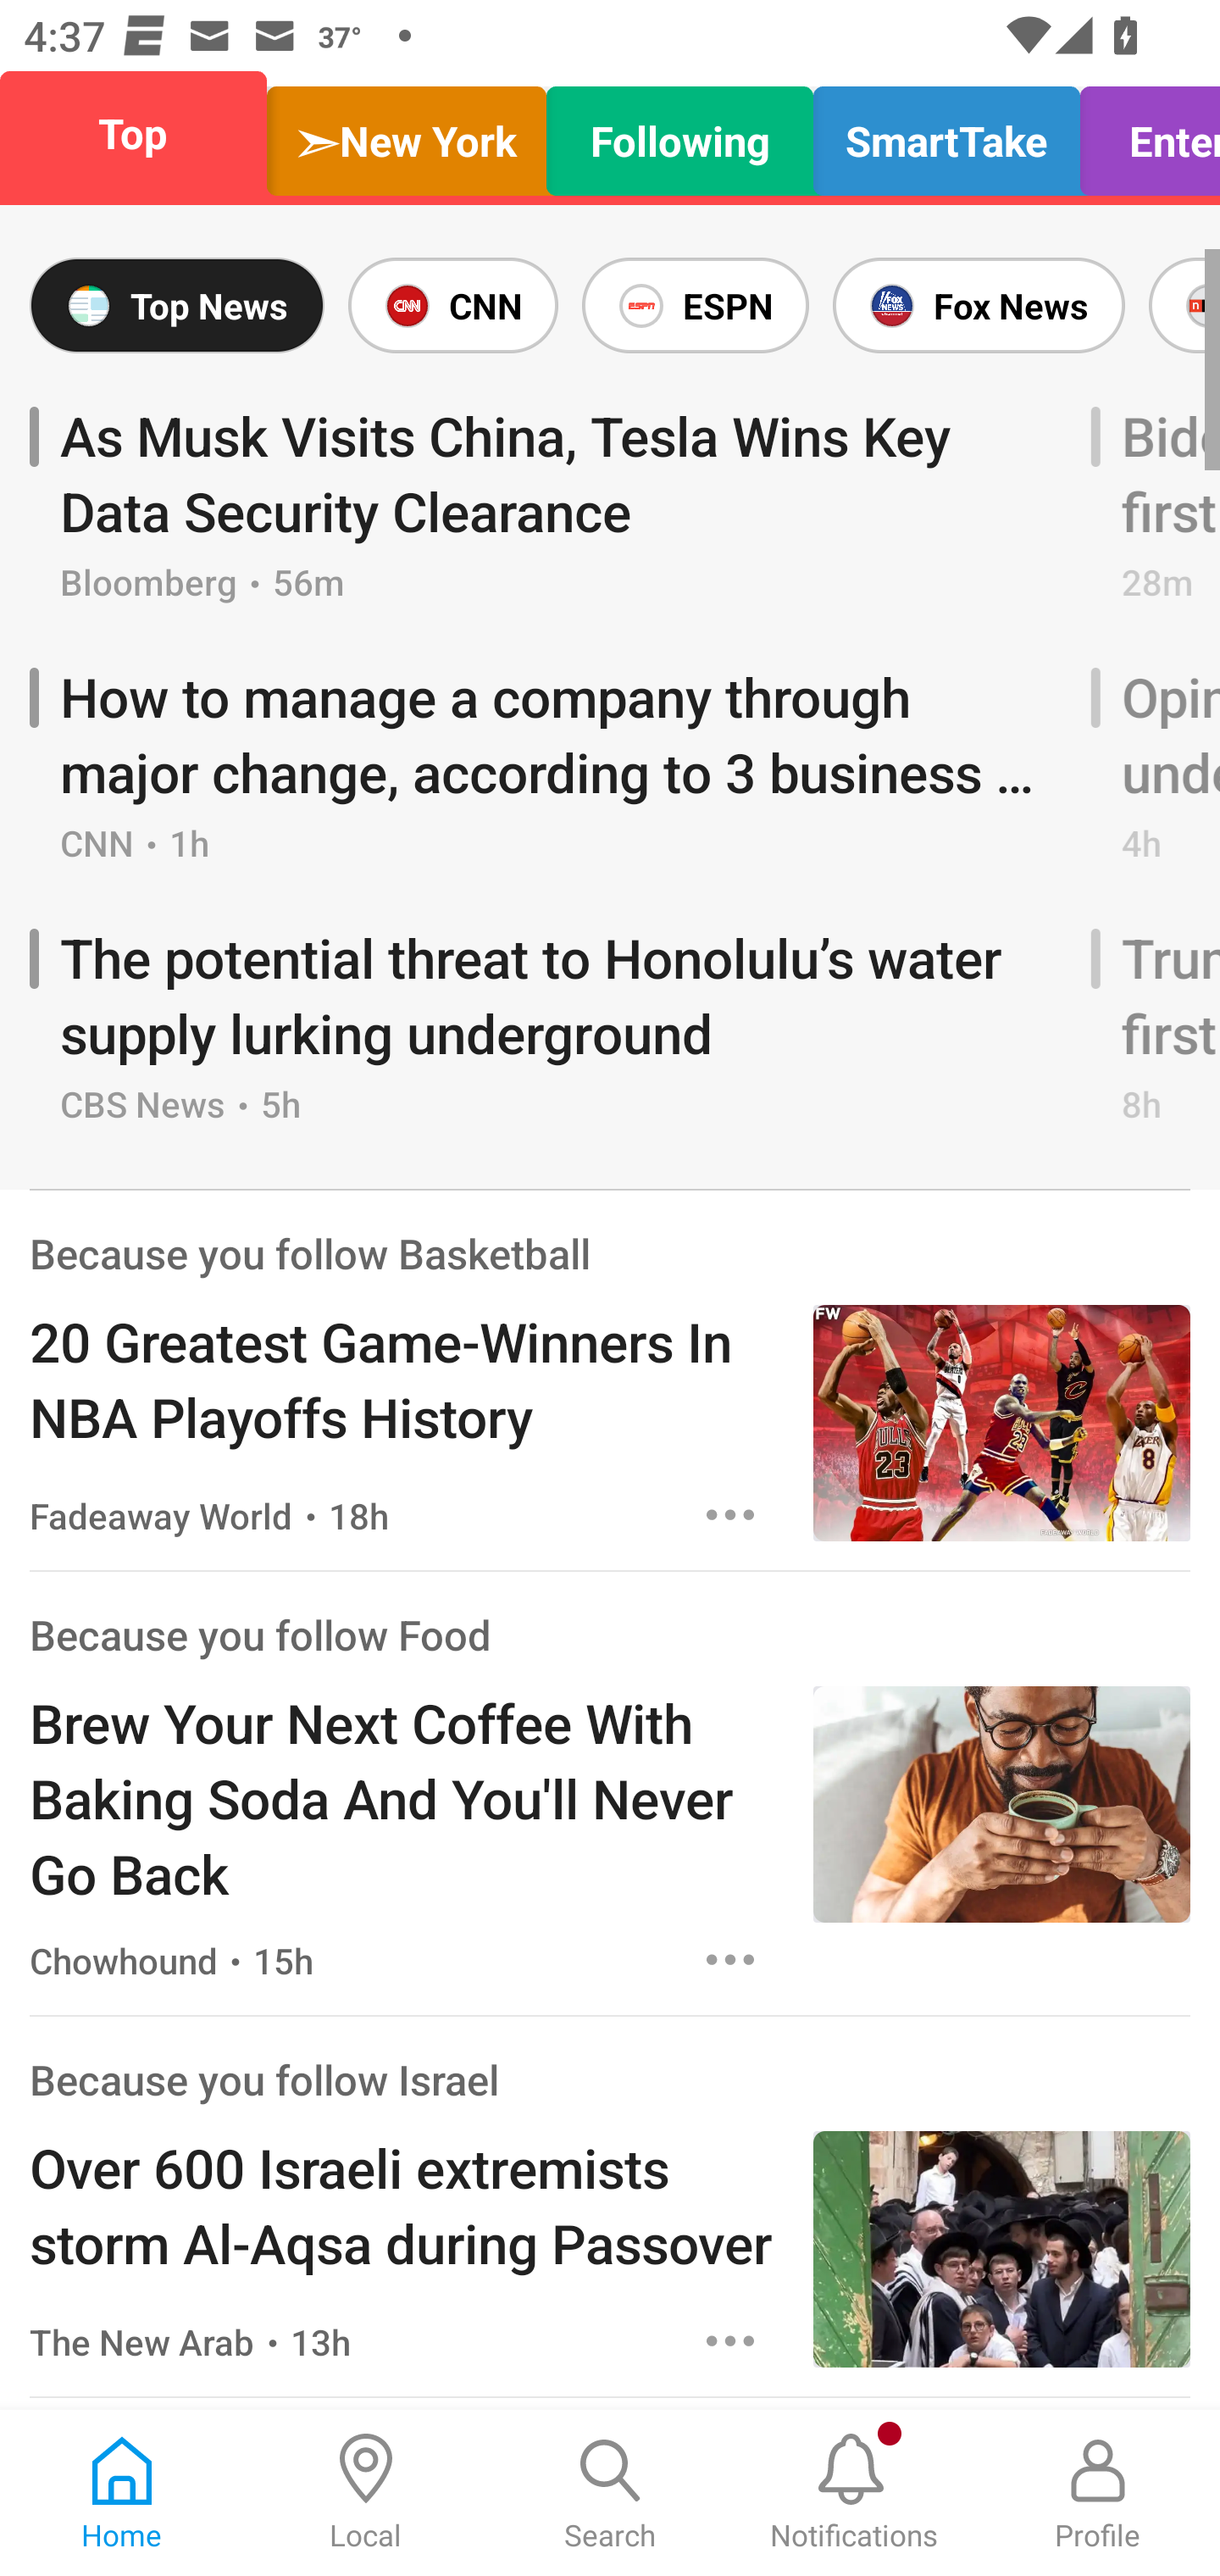  What do you see at coordinates (452, 305) in the screenshot?
I see `CNN` at bounding box center [452, 305].